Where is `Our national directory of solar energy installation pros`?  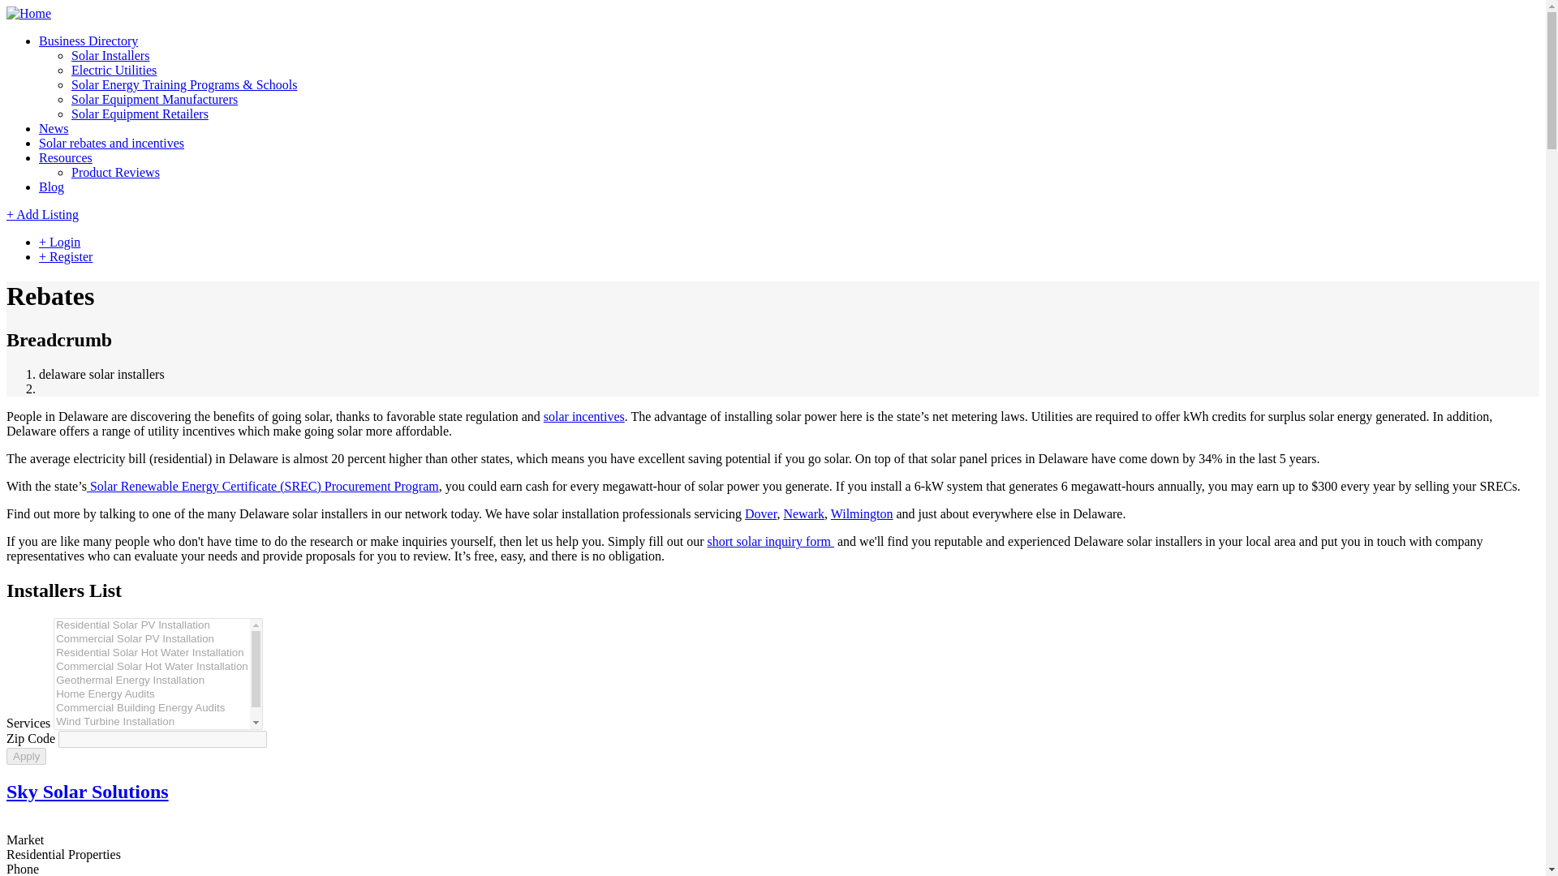
Our national directory of solar energy installation pros is located at coordinates (110, 55).